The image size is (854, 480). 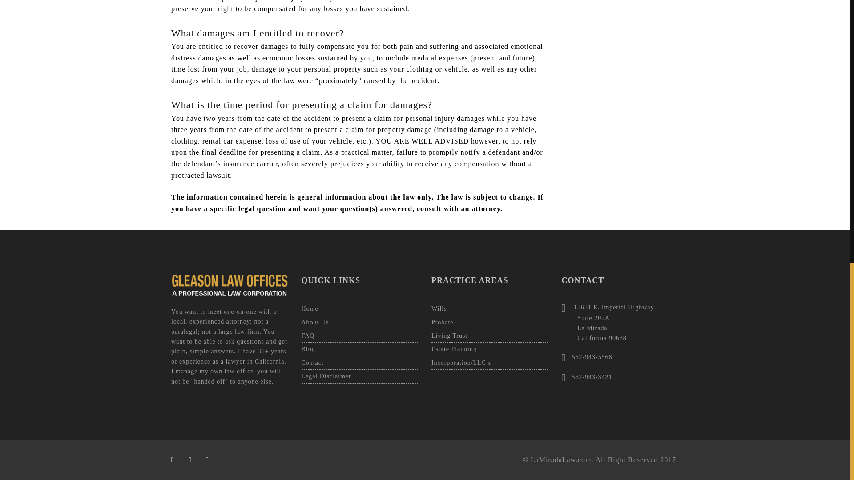 I want to click on About Us, so click(x=359, y=323).